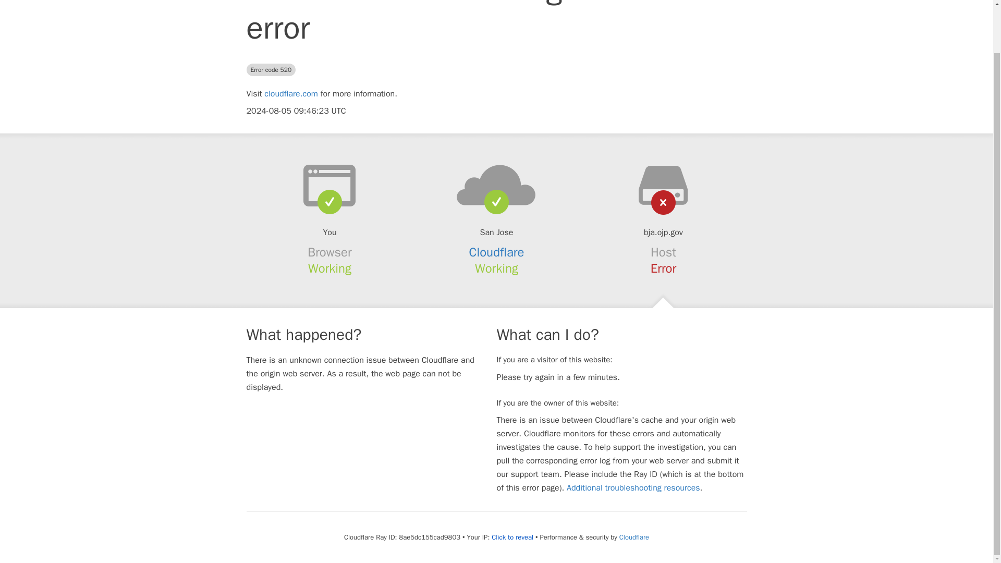 The width and height of the screenshot is (1001, 563). Describe the element at coordinates (512, 537) in the screenshot. I see `Click to reveal` at that location.